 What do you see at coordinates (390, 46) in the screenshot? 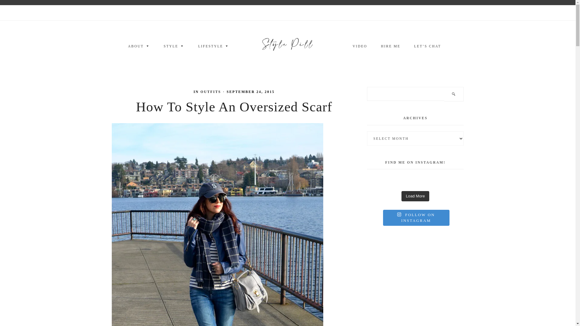
I see `HIRE ME` at bounding box center [390, 46].